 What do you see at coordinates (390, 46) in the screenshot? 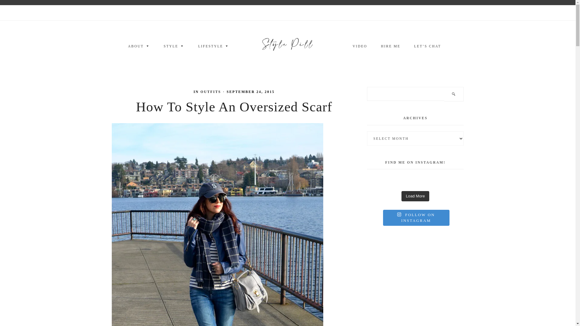
I see `HIRE ME` at bounding box center [390, 46].